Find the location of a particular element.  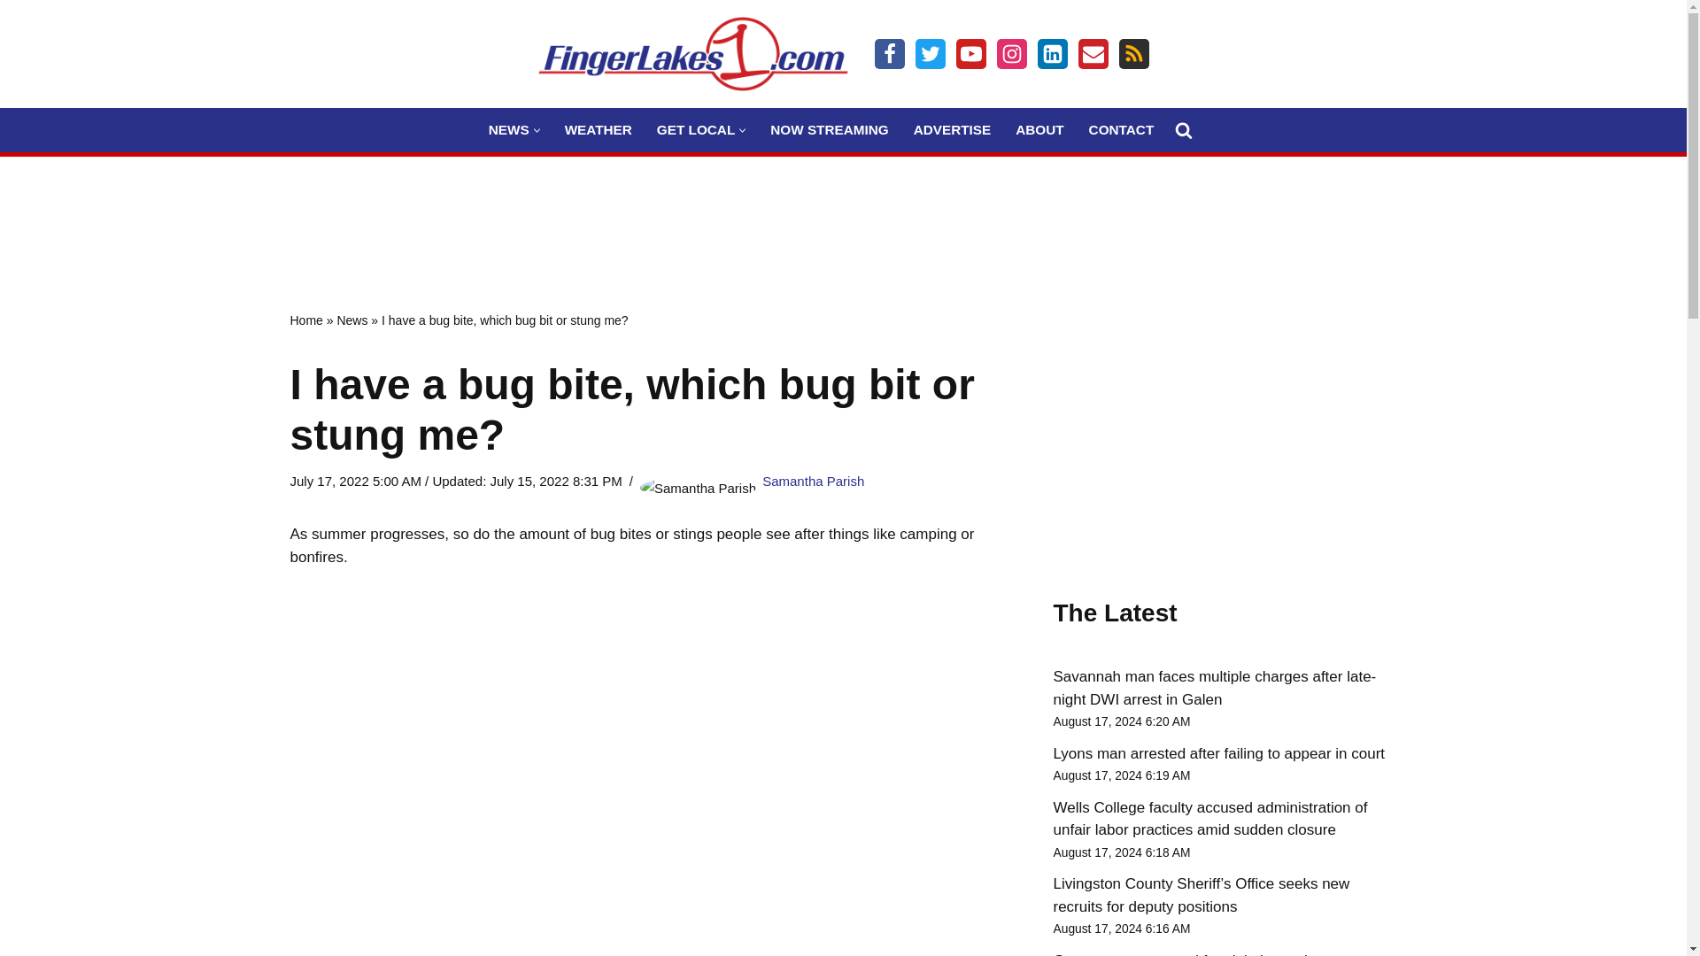

GET LOCAL is located at coordinates (695, 129).